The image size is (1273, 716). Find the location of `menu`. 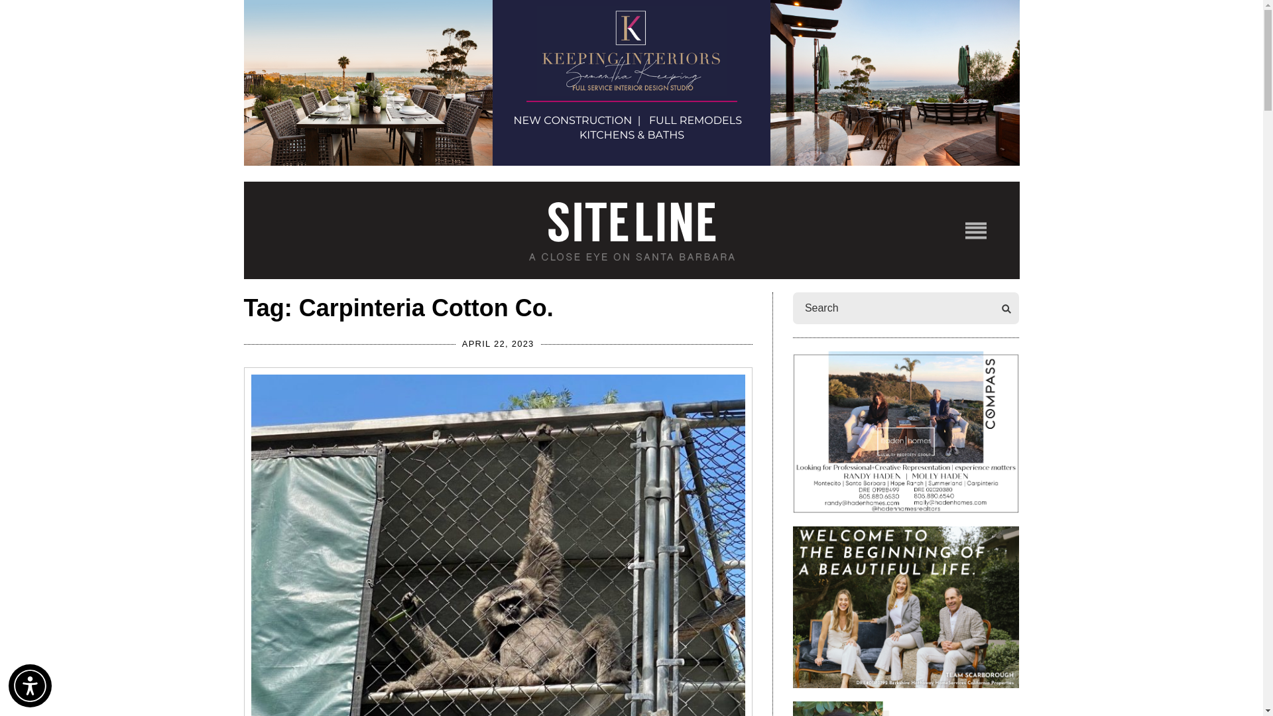

menu is located at coordinates (976, 229).